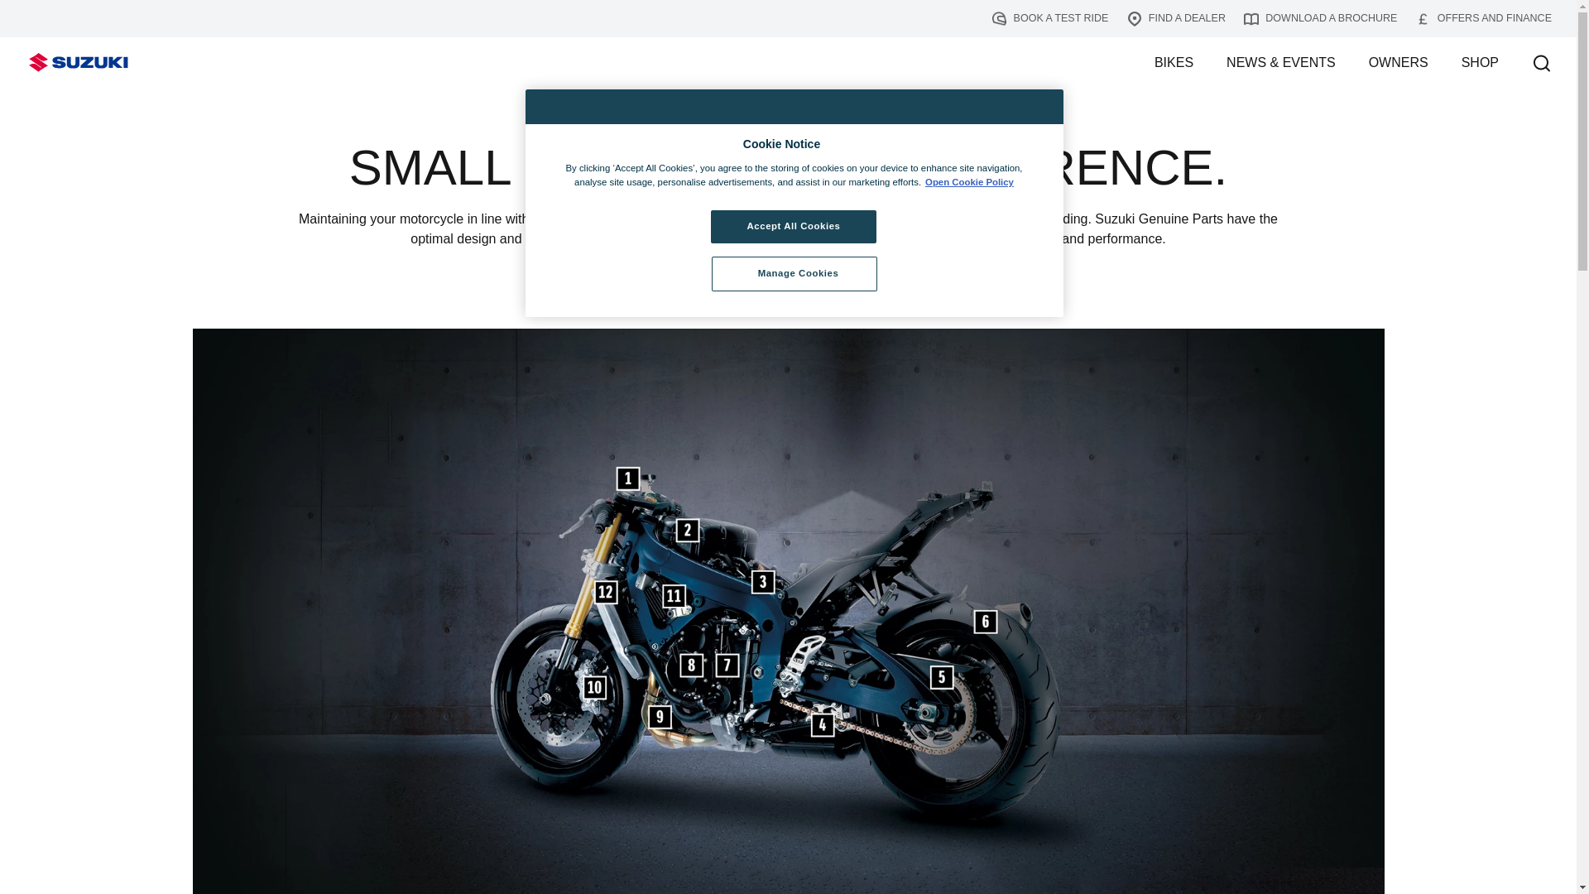 The width and height of the screenshot is (1589, 894). What do you see at coordinates (1320, 19) in the screenshot?
I see `DOWNLOAD A BROCHURE` at bounding box center [1320, 19].